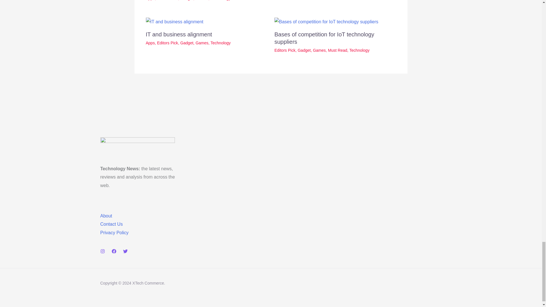 The image size is (546, 307). What do you see at coordinates (220, 0) in the screenshot?
I see `Technology` at bounding box center [220, 0].